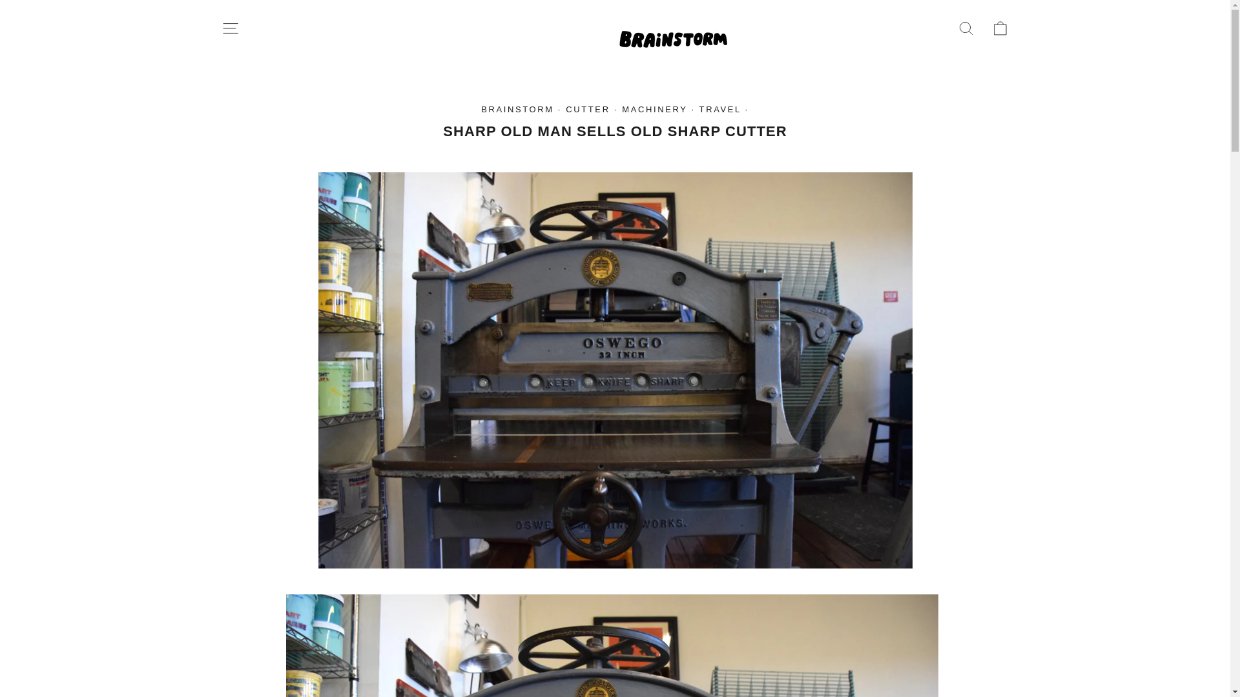  I want to click on CUTTER, so click(654, 110).